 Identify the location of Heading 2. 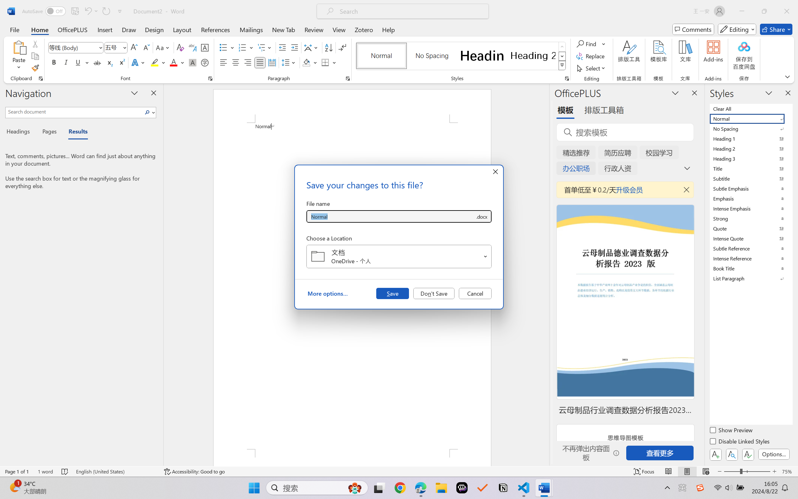
(533, 56).